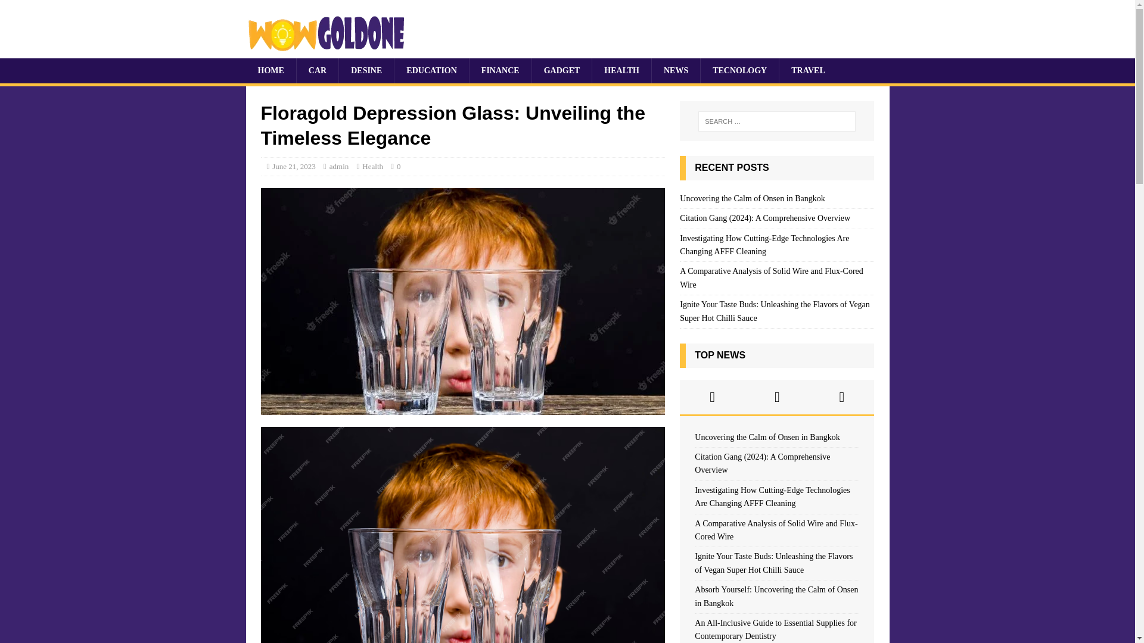 The height and width of the screenshot is (643, 1144). I want to click on Health, so click(373, 167).